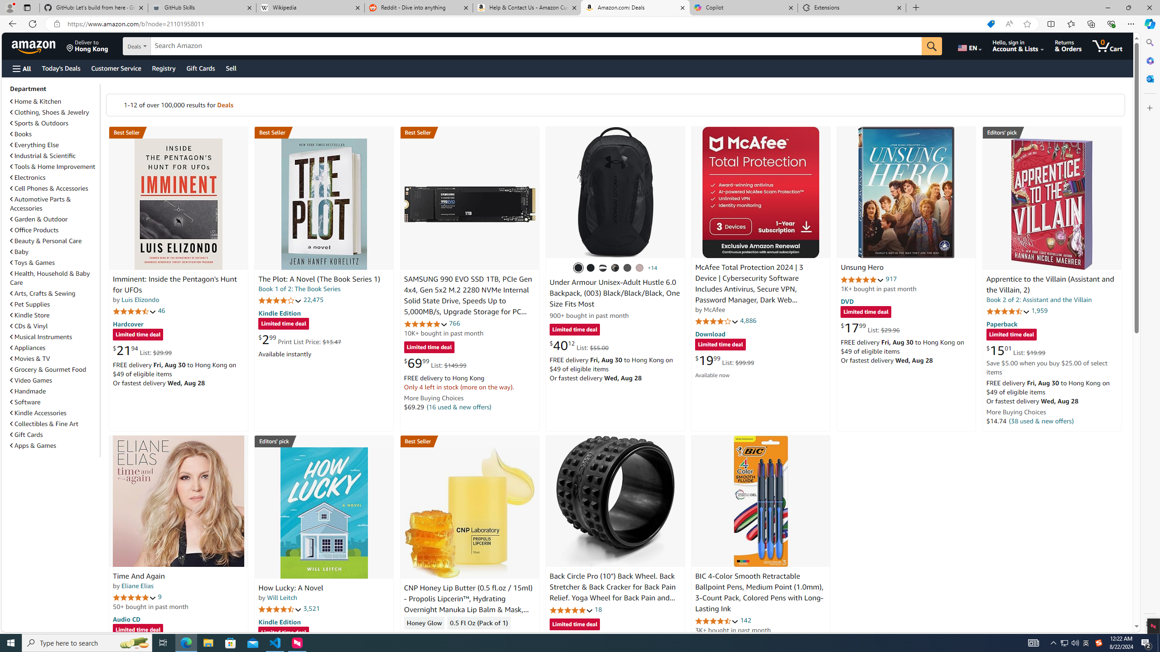  What do you see at coordinates (49, 369) in the screenshot?
I see `Grocery & Gourmet Food` at bounding box center [49, 369].